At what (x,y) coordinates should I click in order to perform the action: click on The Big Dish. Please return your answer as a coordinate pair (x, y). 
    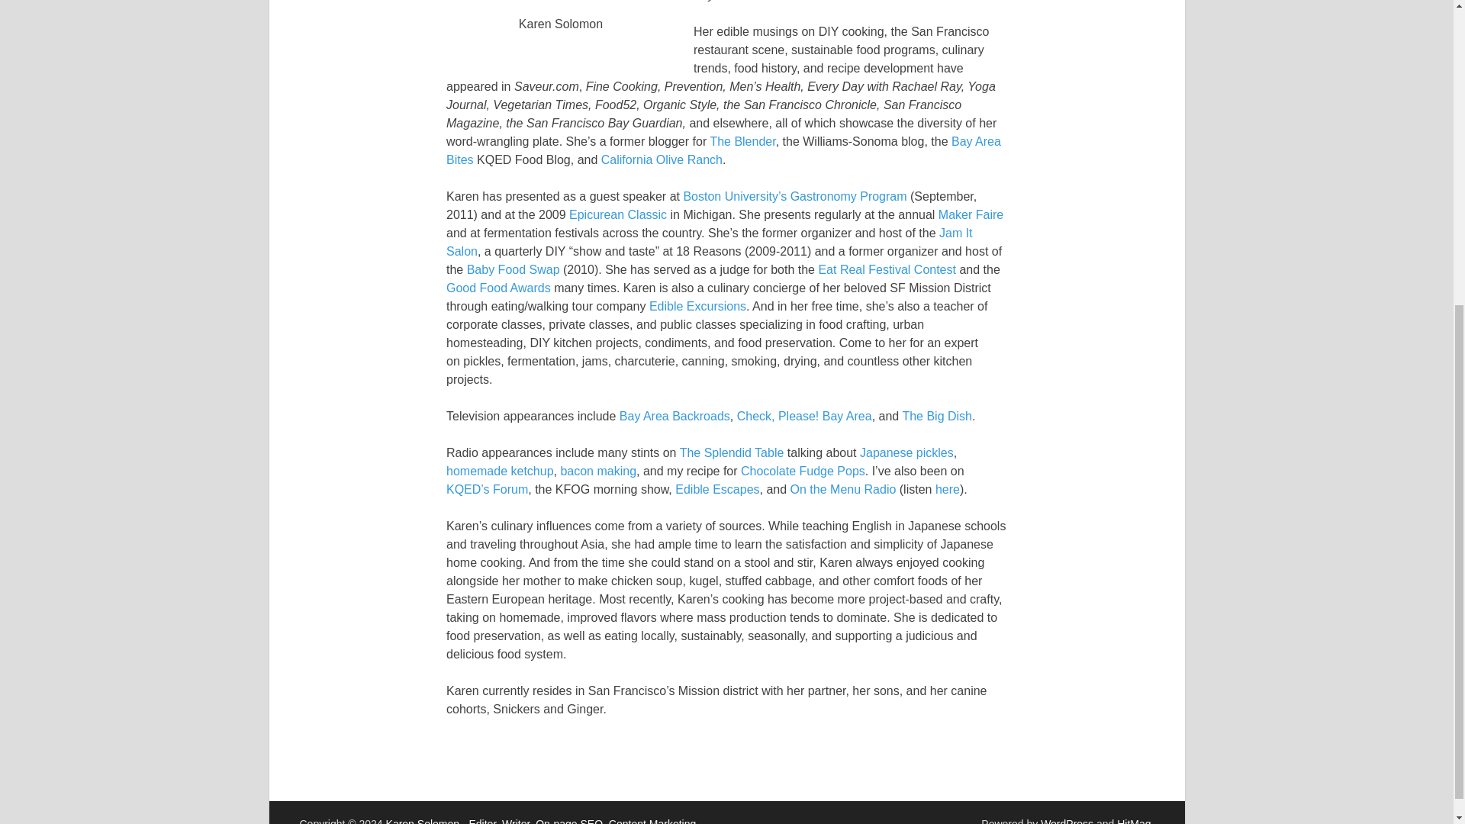
    Looking at the image, I should click on (937, 416).